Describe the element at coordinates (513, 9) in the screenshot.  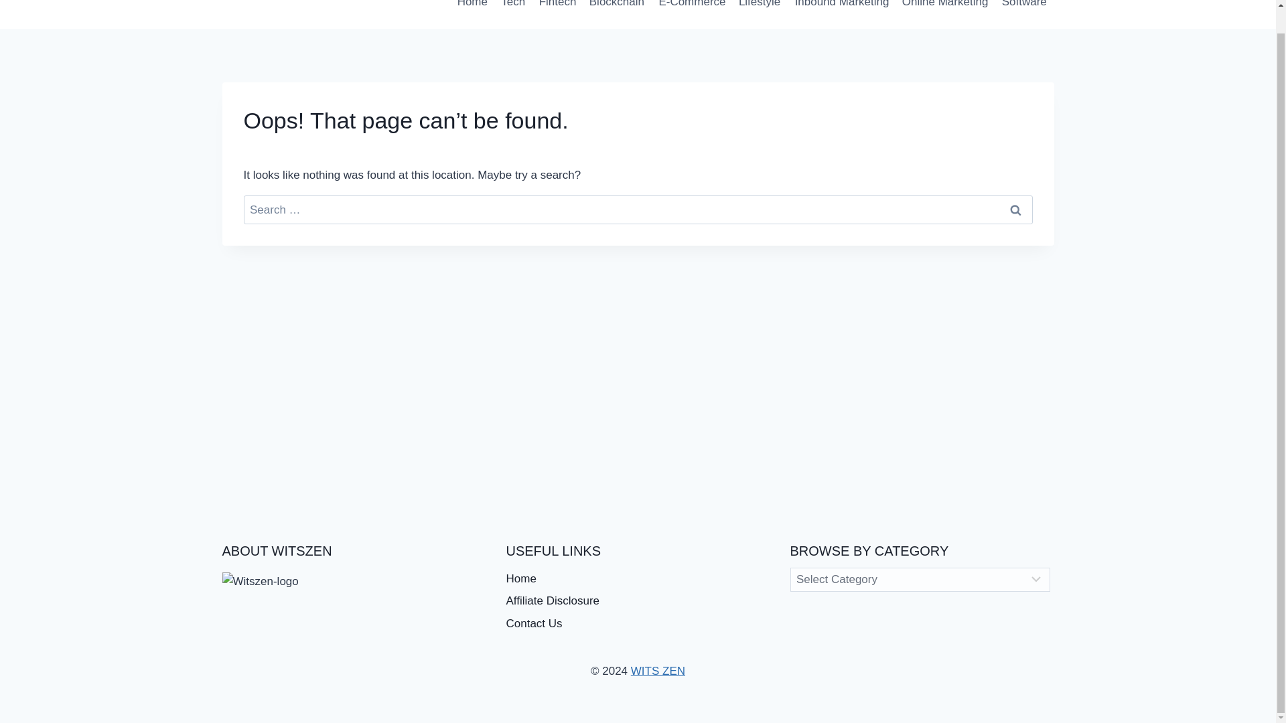
I see `Tech` at that location.